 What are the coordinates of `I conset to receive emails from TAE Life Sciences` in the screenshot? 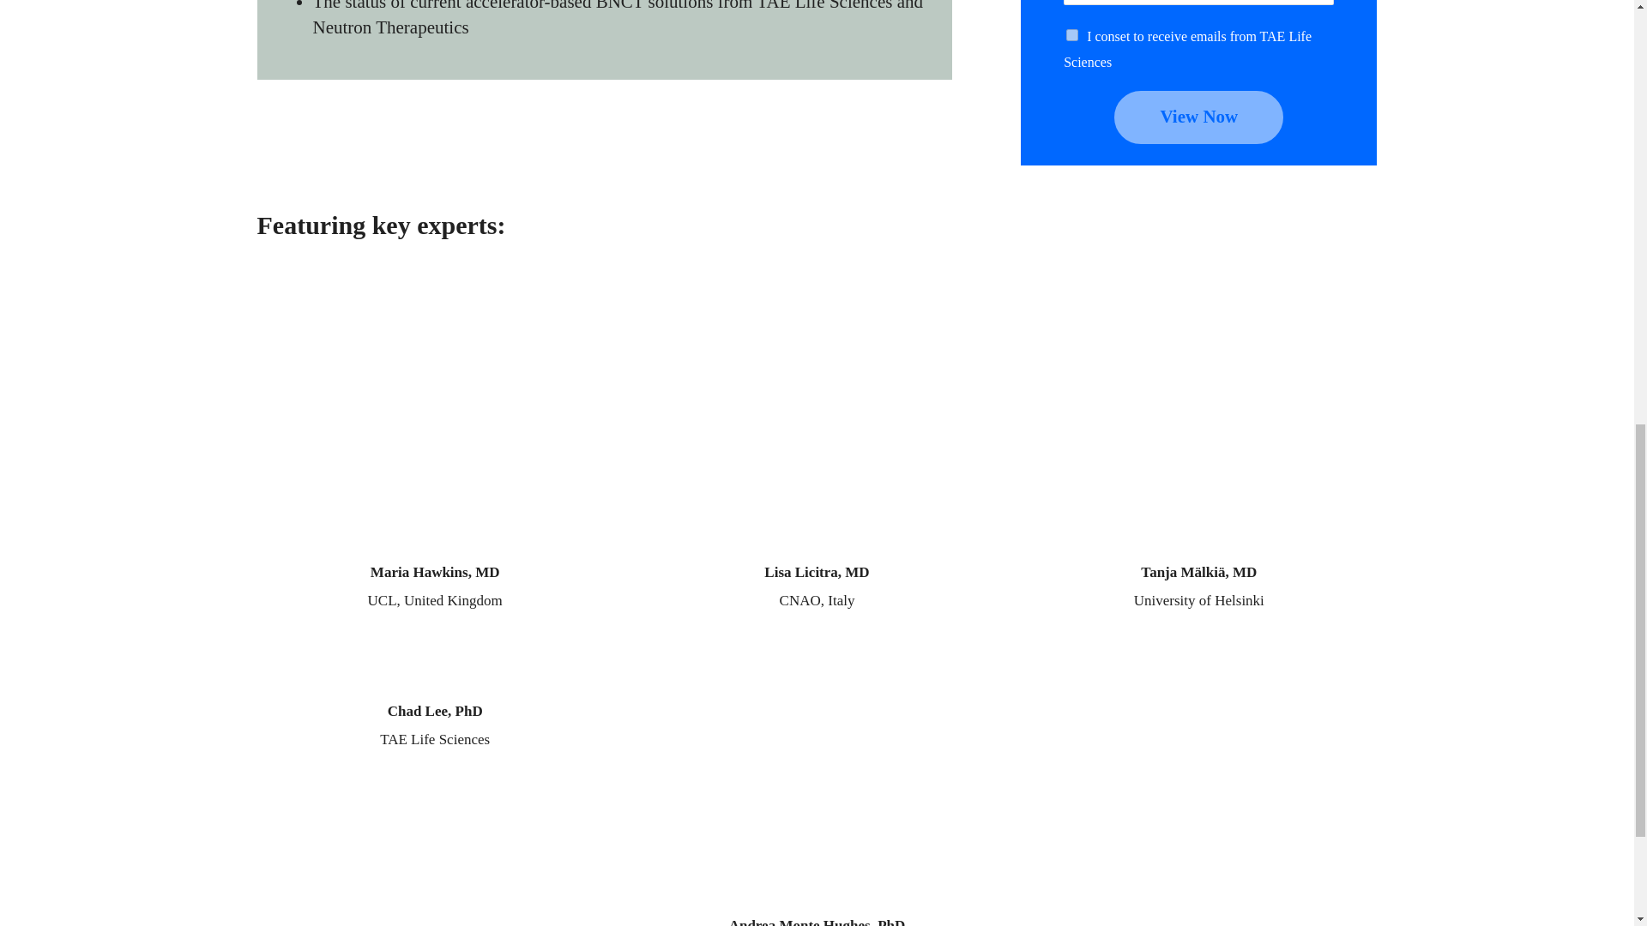 It's located at (1072, 34).